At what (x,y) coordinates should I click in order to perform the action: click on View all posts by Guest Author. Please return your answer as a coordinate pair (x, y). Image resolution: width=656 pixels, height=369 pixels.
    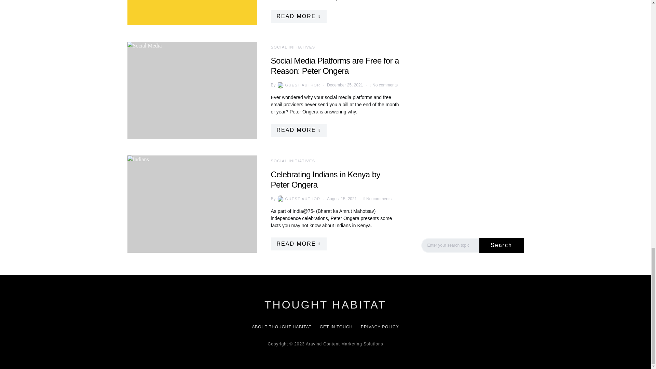
    Looking at the image, I should click on (298, 199).